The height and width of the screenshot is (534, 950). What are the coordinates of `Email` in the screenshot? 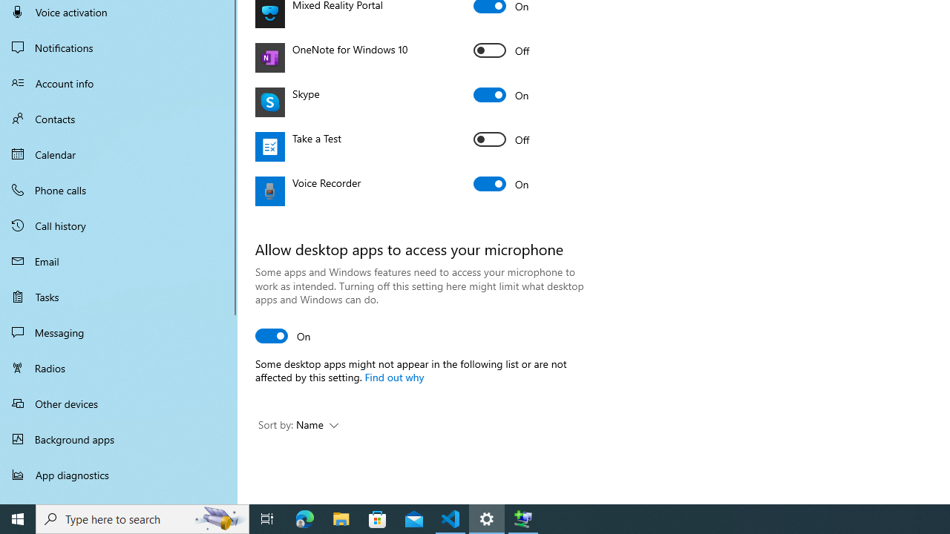 It's located at (119, 261).